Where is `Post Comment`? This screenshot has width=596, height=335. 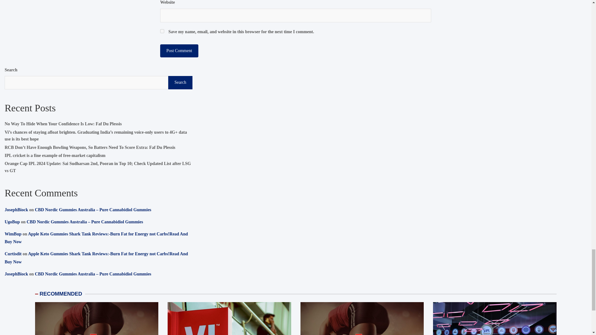
Post Comment is located at coordinates (179, 51).